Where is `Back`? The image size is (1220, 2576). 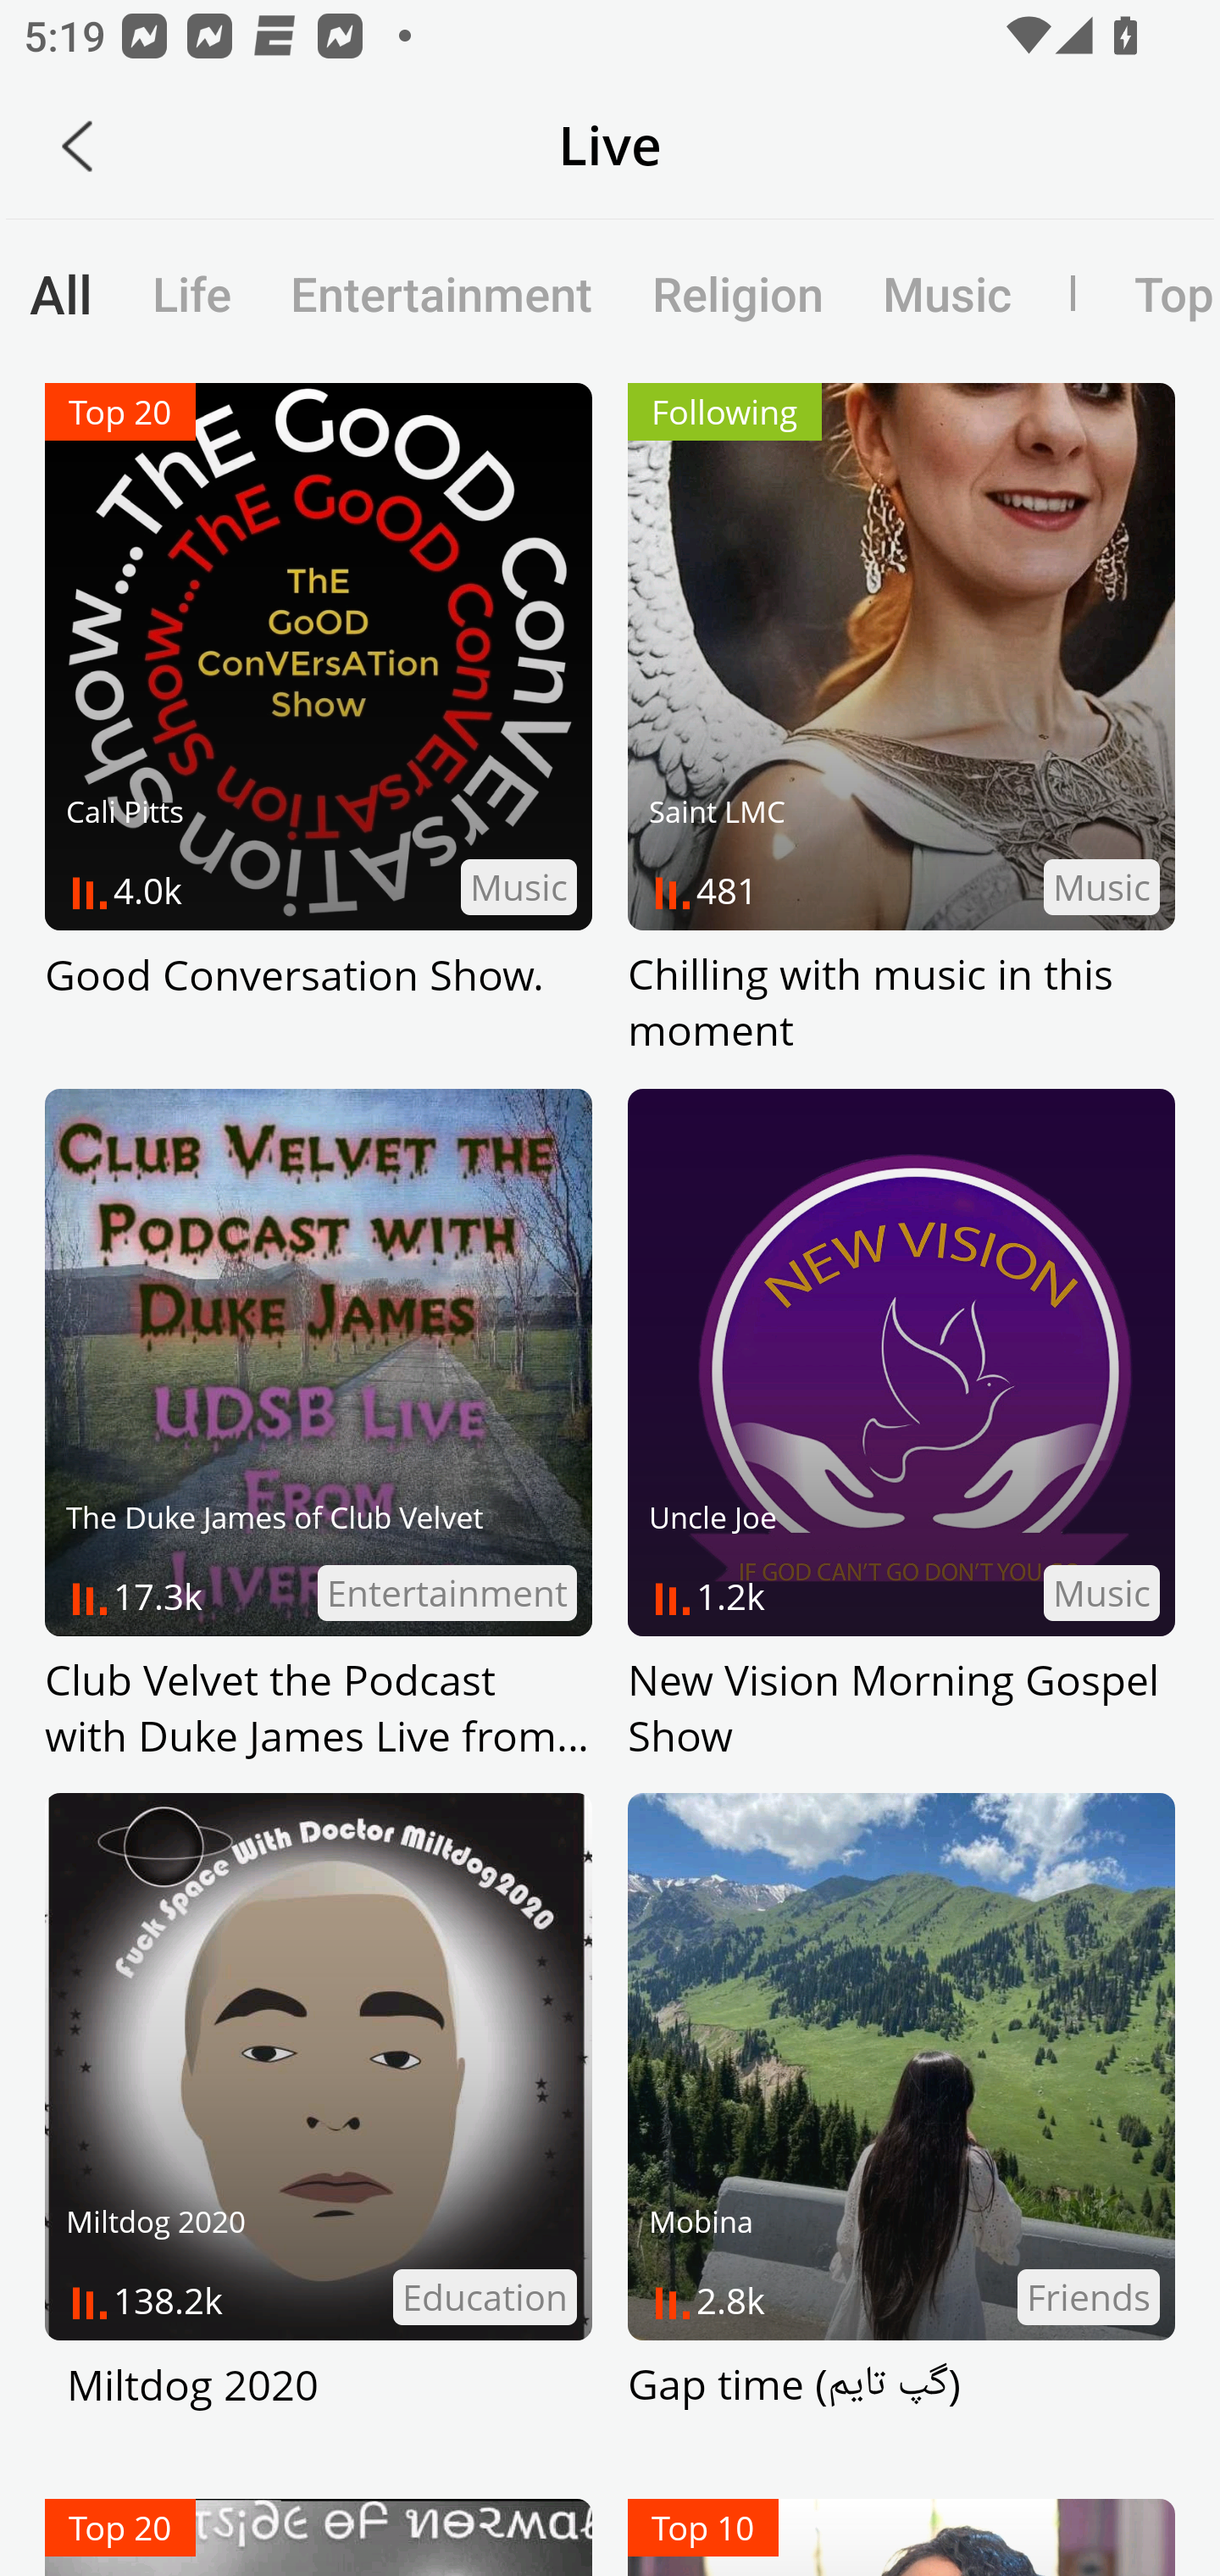 Back is located at coordinates (77, 146).